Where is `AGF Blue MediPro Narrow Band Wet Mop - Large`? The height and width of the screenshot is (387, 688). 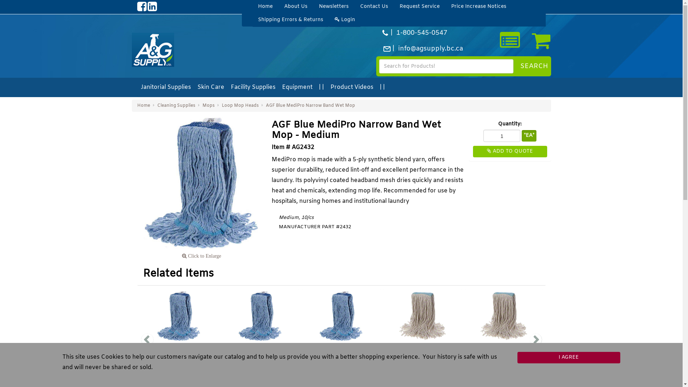 AGF Blue MediPro Narrow Band Wet Mop - Large is located at coordinates (178, 352).